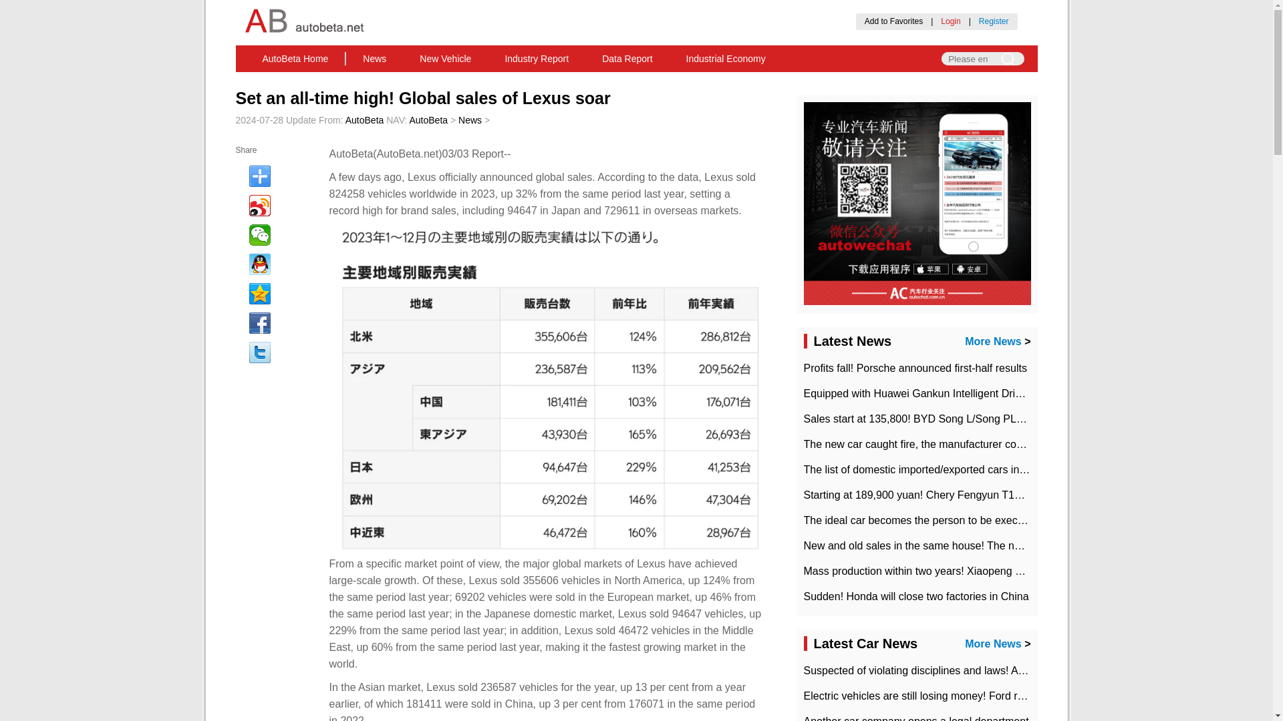  Describe the element at coordinates (445, 59) in the screenshot. I see `New Vehicle` at that location.